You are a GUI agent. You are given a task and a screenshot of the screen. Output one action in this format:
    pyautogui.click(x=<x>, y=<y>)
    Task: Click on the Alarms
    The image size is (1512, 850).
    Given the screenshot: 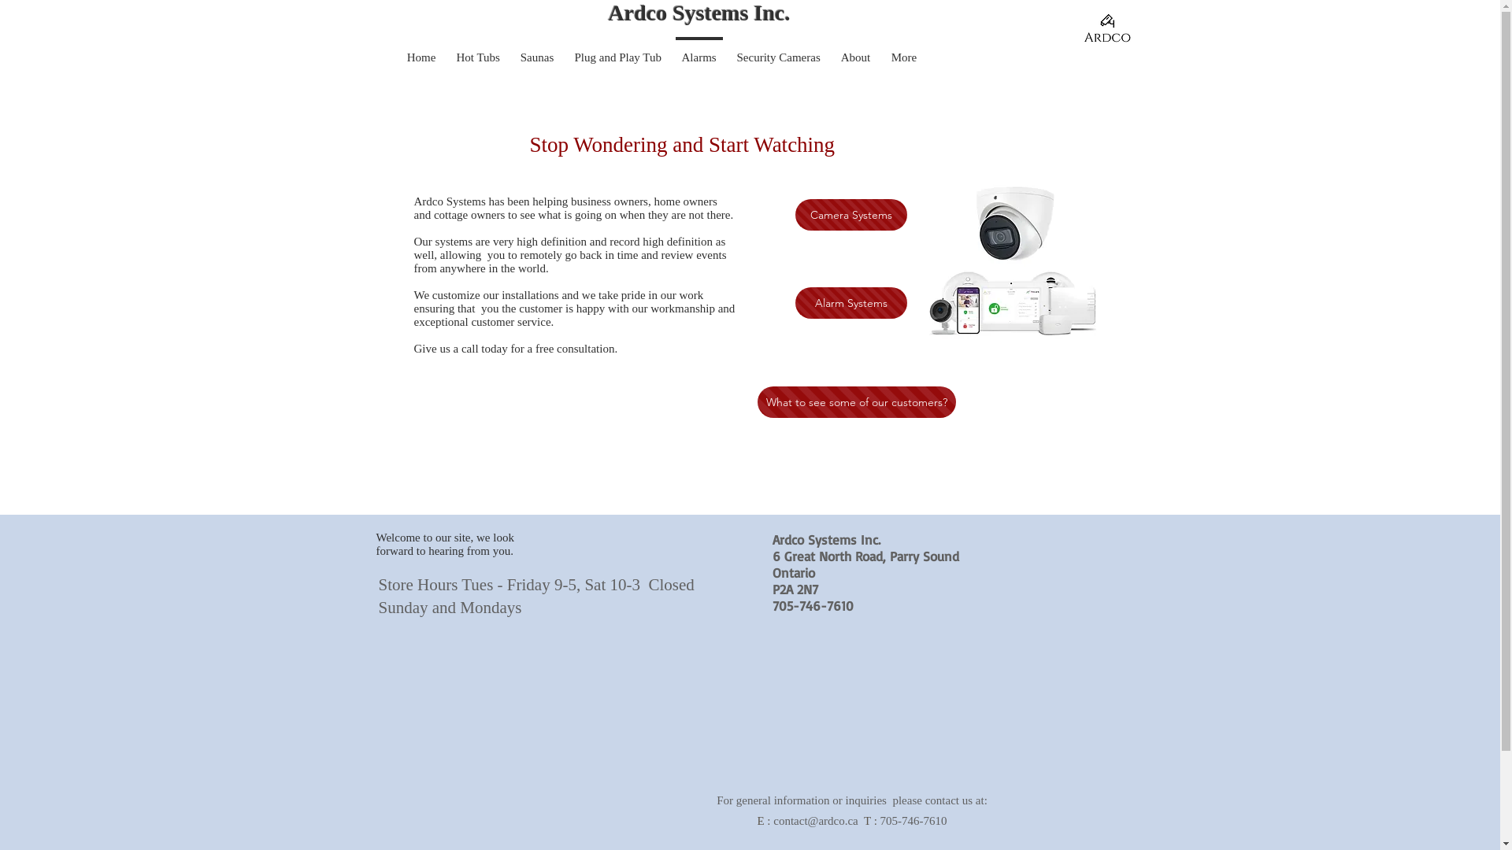 What is the action you would take?
    pyautogui.click(x=699, y=50)
    